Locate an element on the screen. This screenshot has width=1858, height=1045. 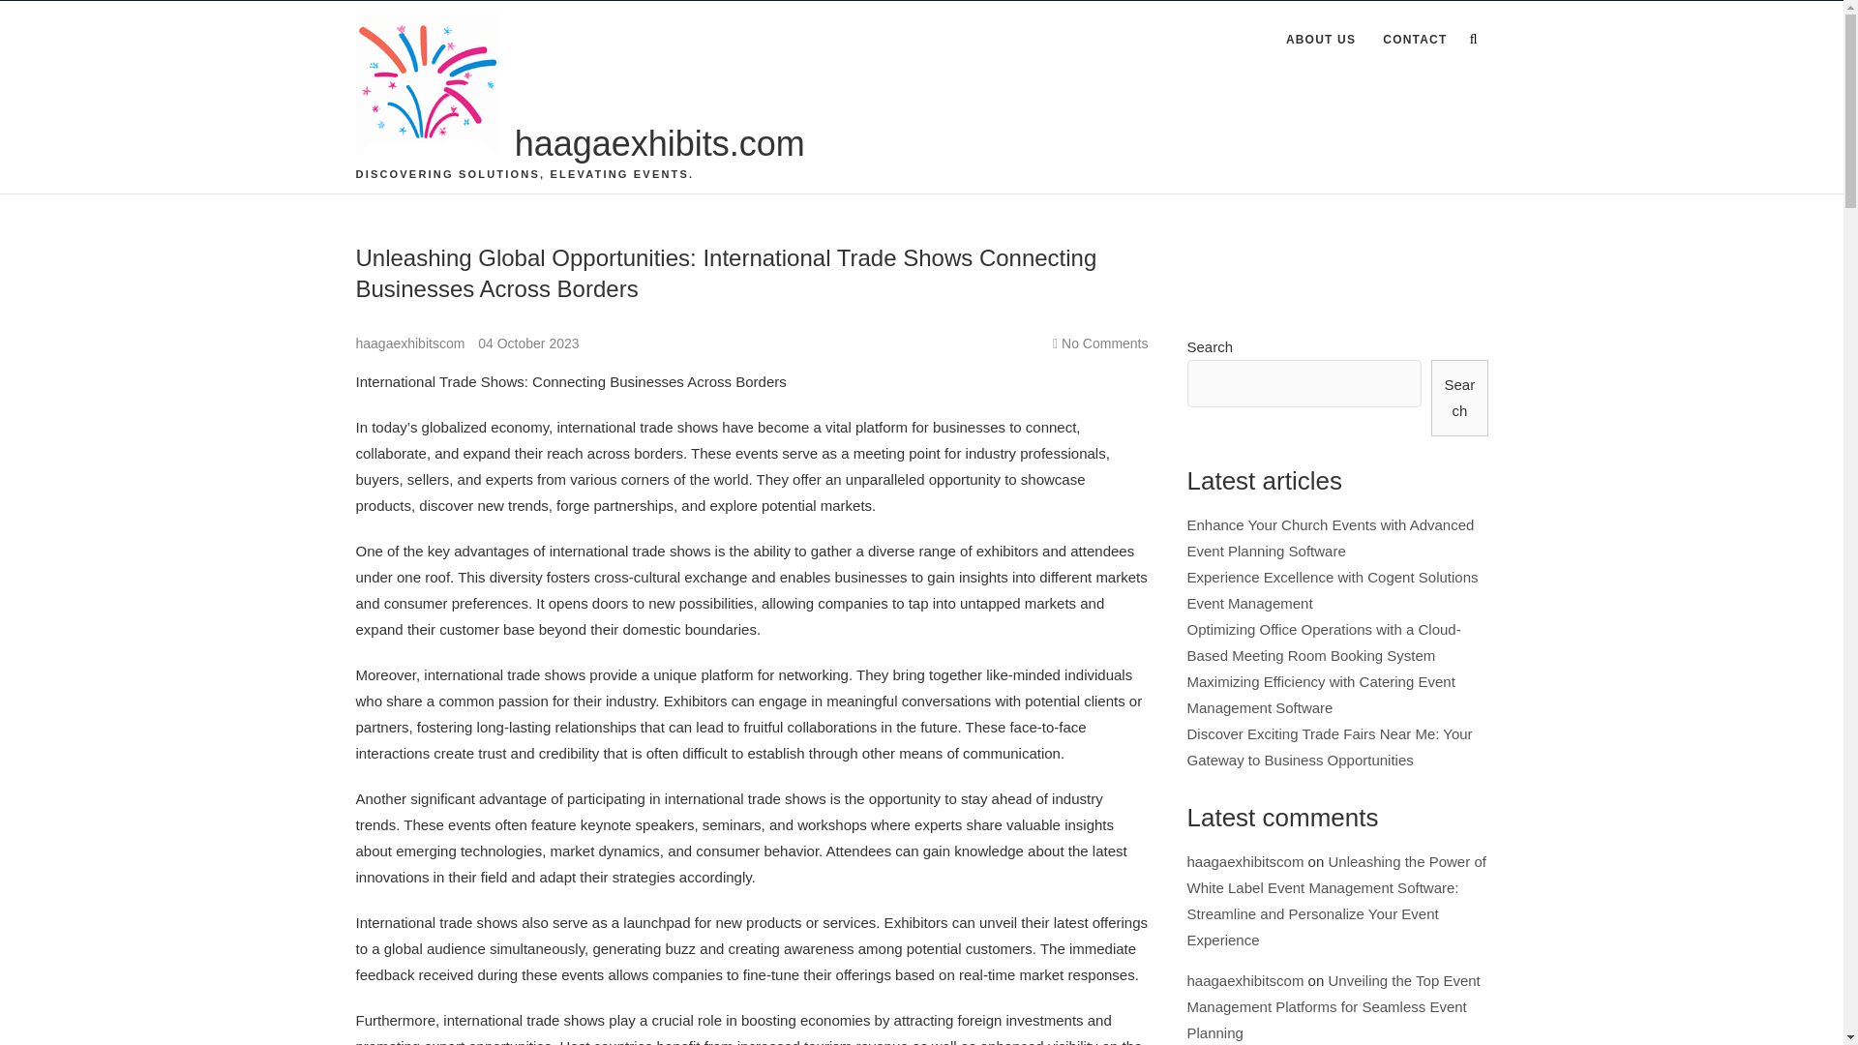
ABOUT US is located at coordinates (1321, 41).